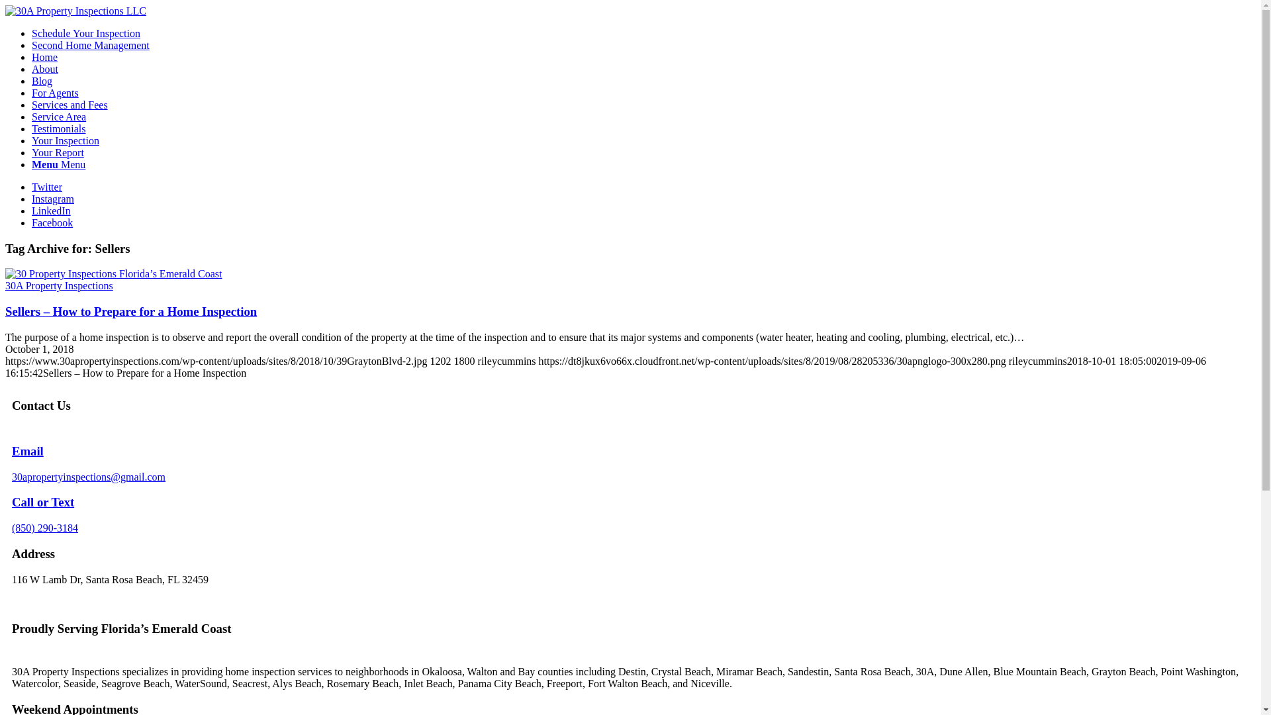  I want to click on For Agents, so click(56, 93).